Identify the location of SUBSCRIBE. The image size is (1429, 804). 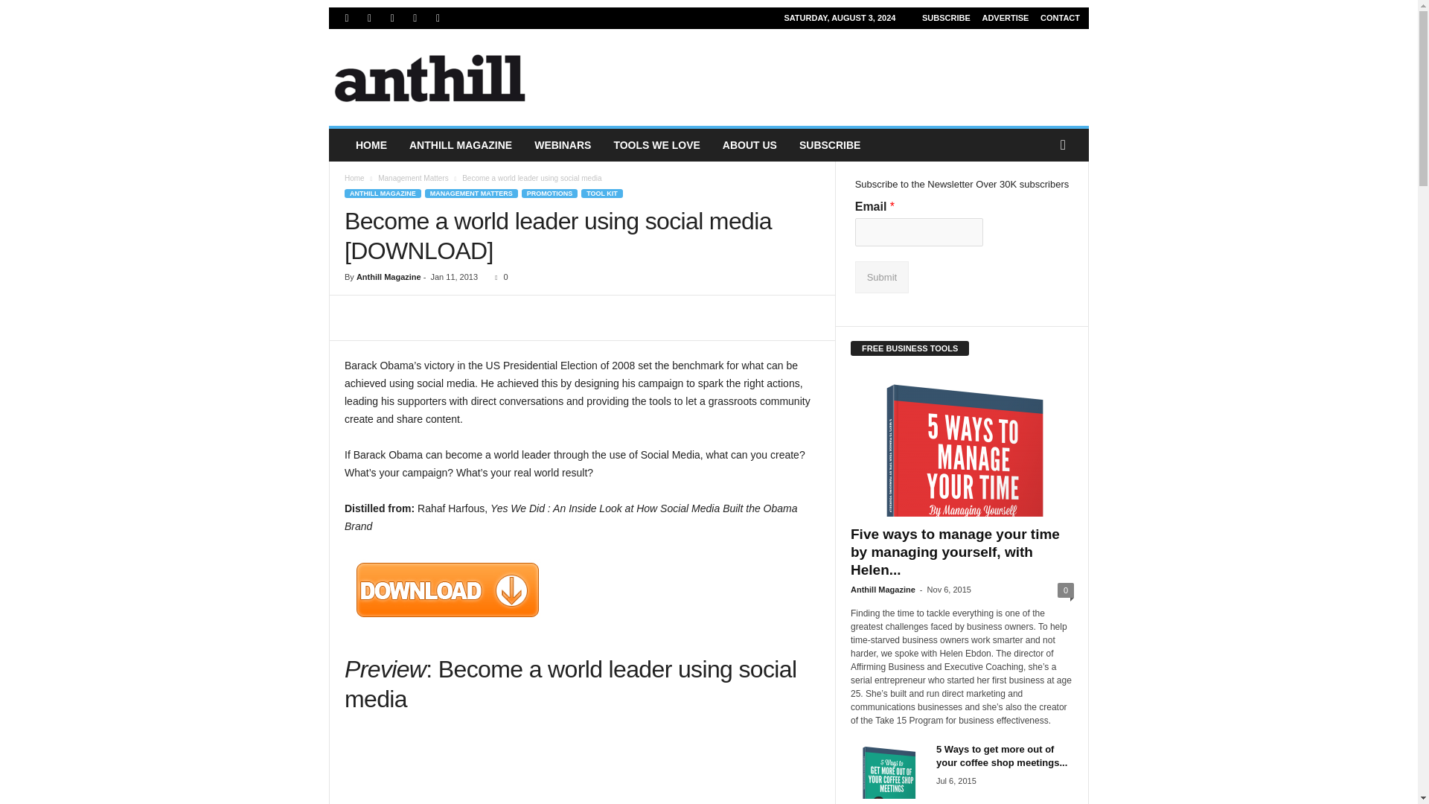
(945, 18).